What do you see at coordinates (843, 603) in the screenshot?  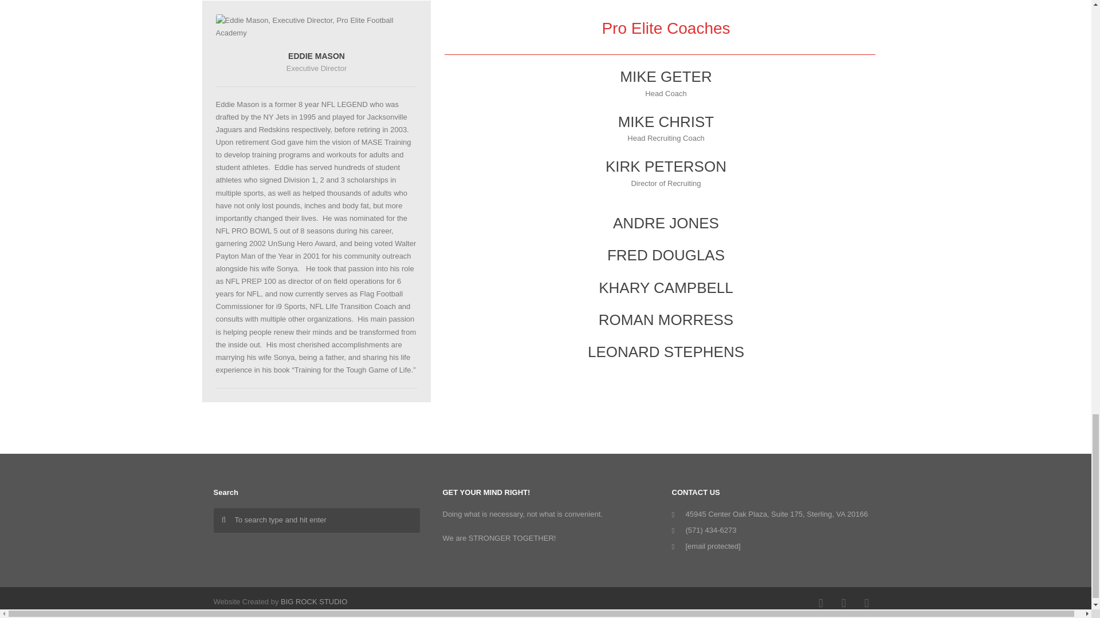 I see `Instagram` at bounding box center [843, 603].